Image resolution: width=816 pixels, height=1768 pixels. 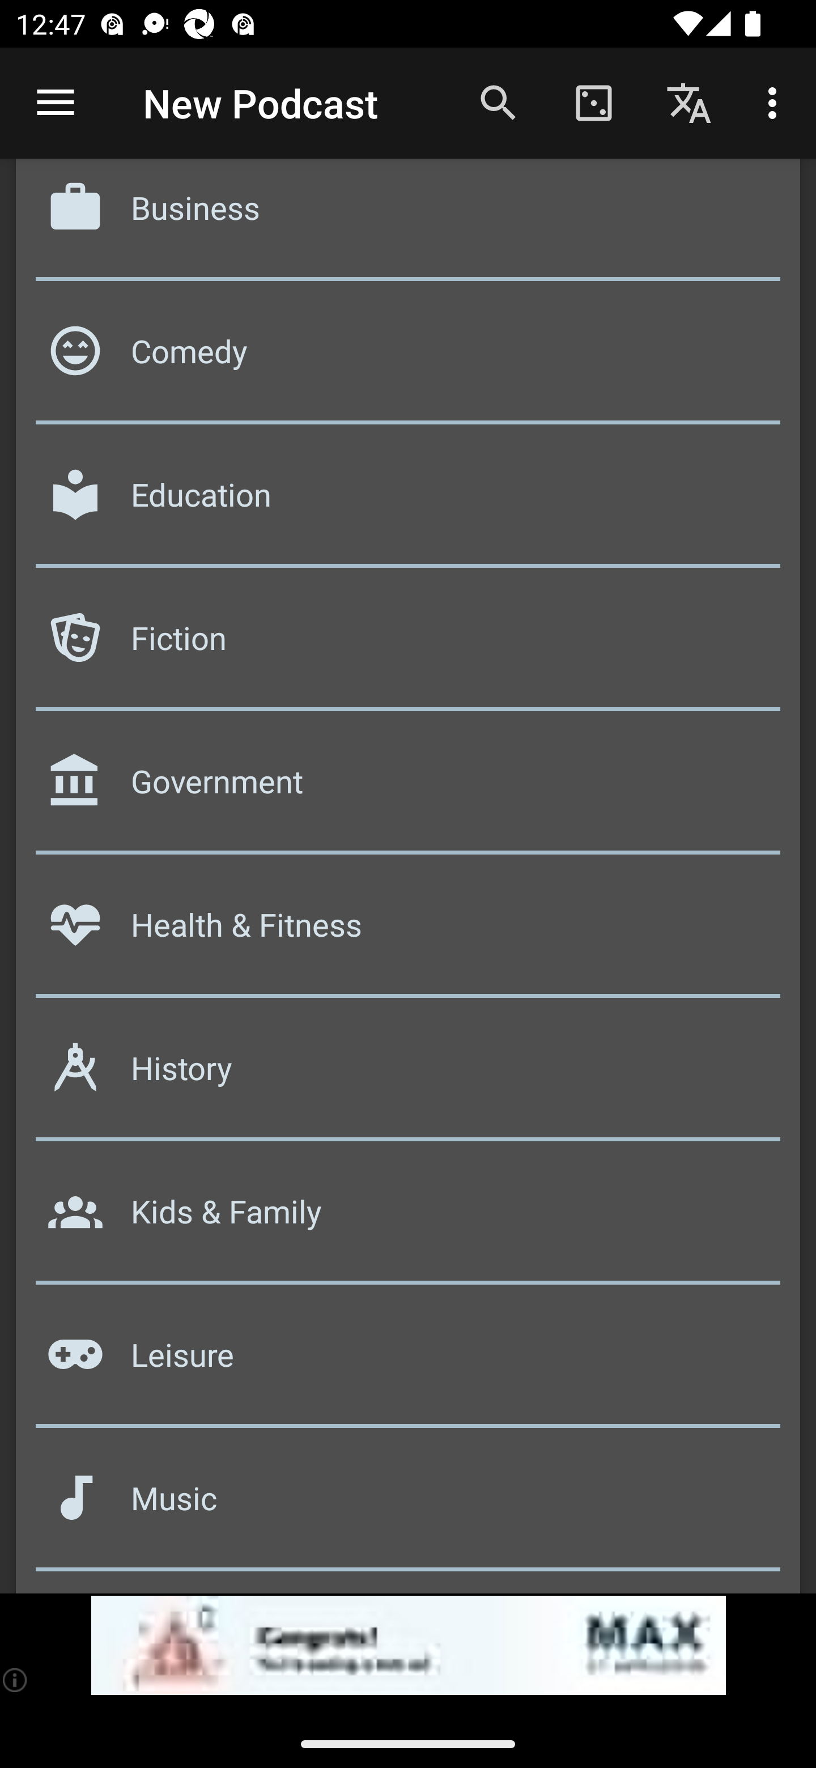 What do you see at coordinates (593, 102) in the screenshot?
I see `Random pick` at bounding box center [593, 102].